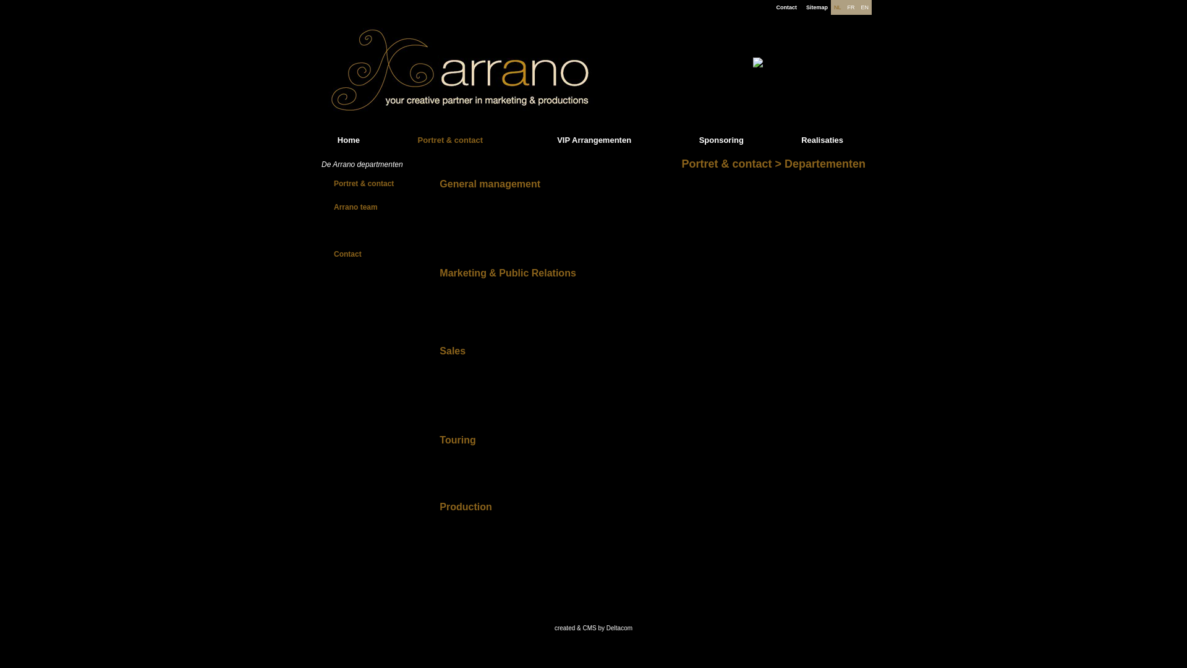 The image size is (1187, 668). Describe the element at coordinates (361, 231) in the screenshot. I see `Departementen` at that location.